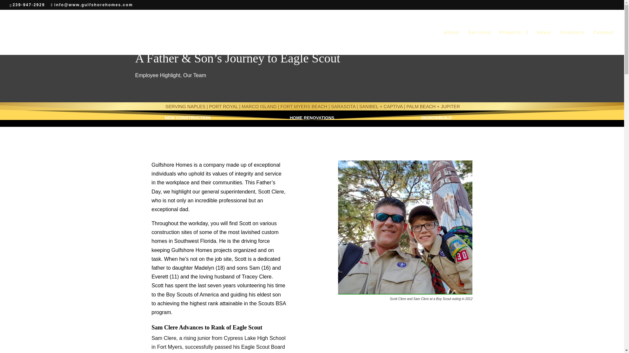 Image resolution: width=629 pixels, height=353 pixels. Describe the element at coordinates (157, 75) in the screenshot. I see `Employee Highlight` at that location.